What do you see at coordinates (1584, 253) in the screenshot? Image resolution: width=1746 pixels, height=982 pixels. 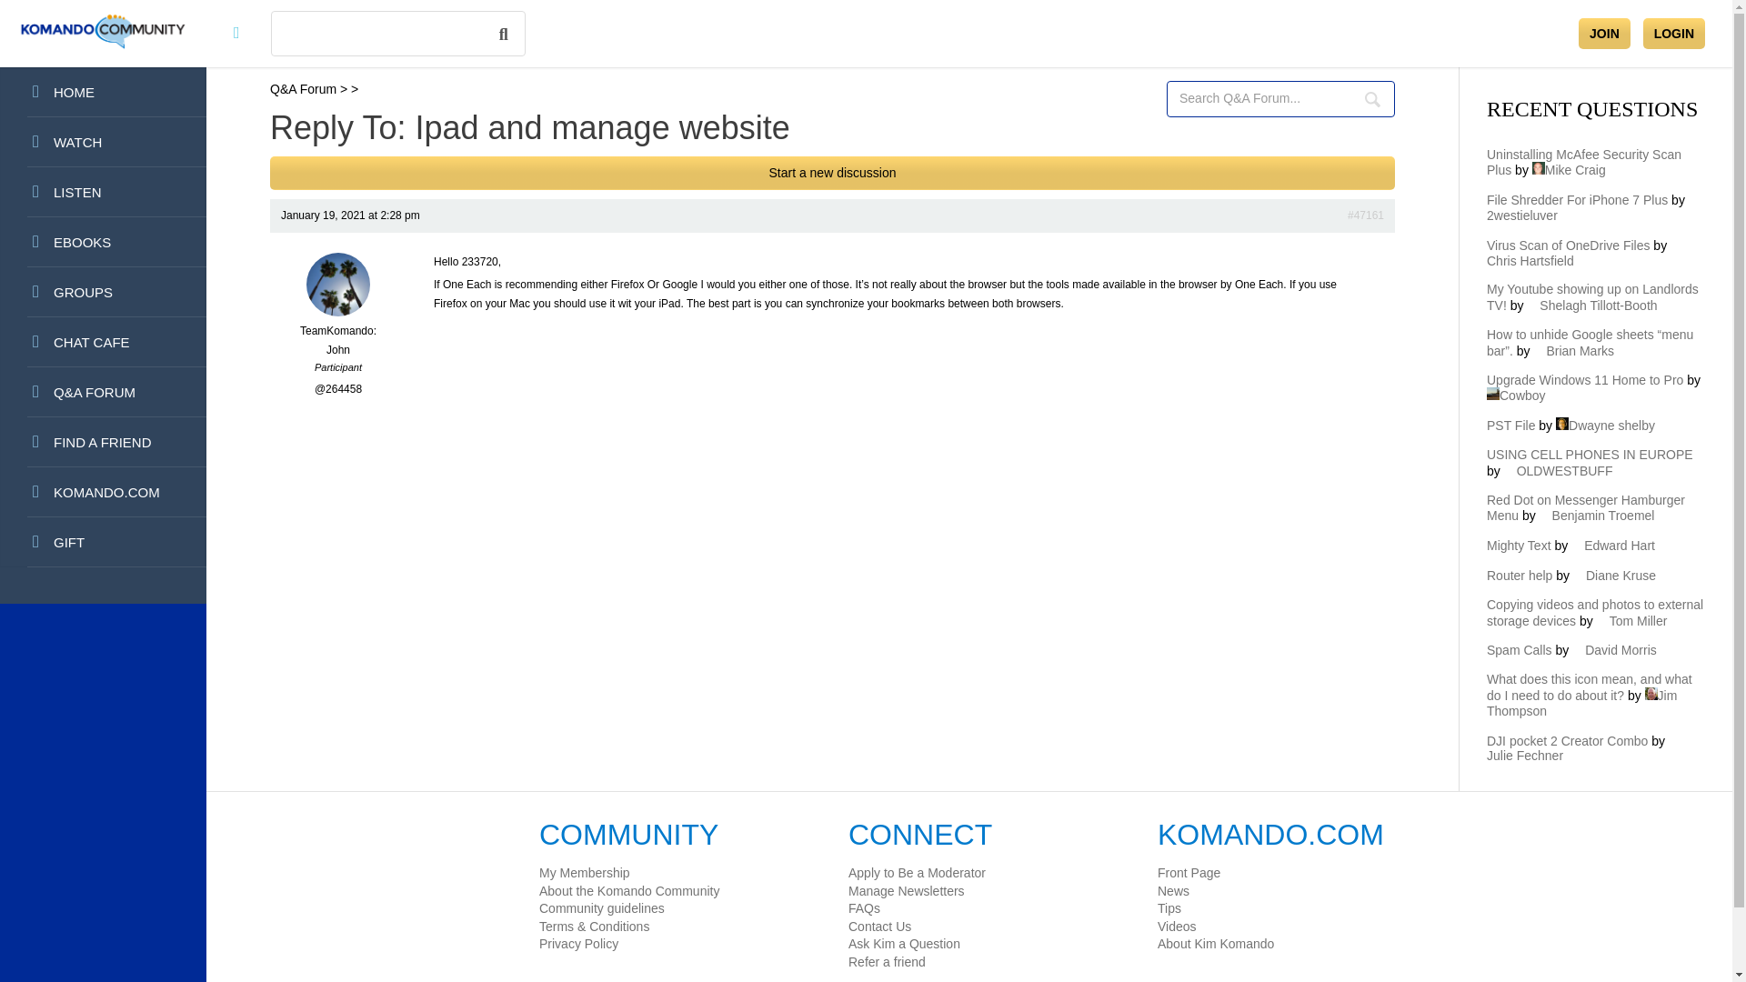 I see `View Chris Hartsfield's profile` at bounding box center [1584, 253].